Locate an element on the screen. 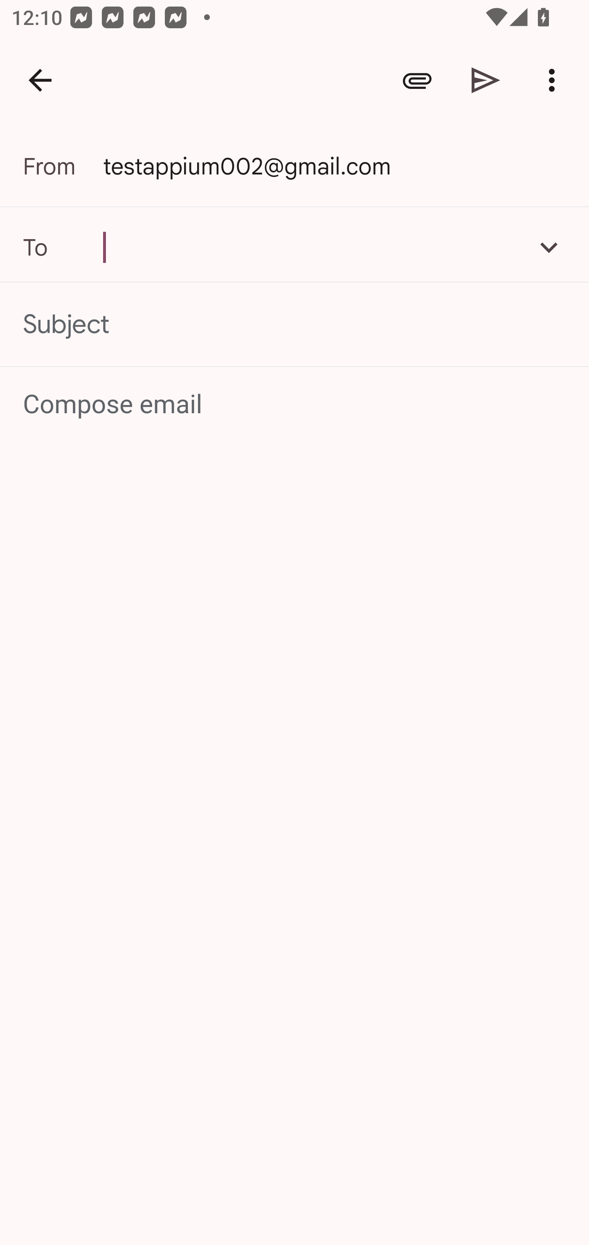 Image resolution: width=589 pixels, height=1245 pixels. Subject is located at coordinates (294, 324).